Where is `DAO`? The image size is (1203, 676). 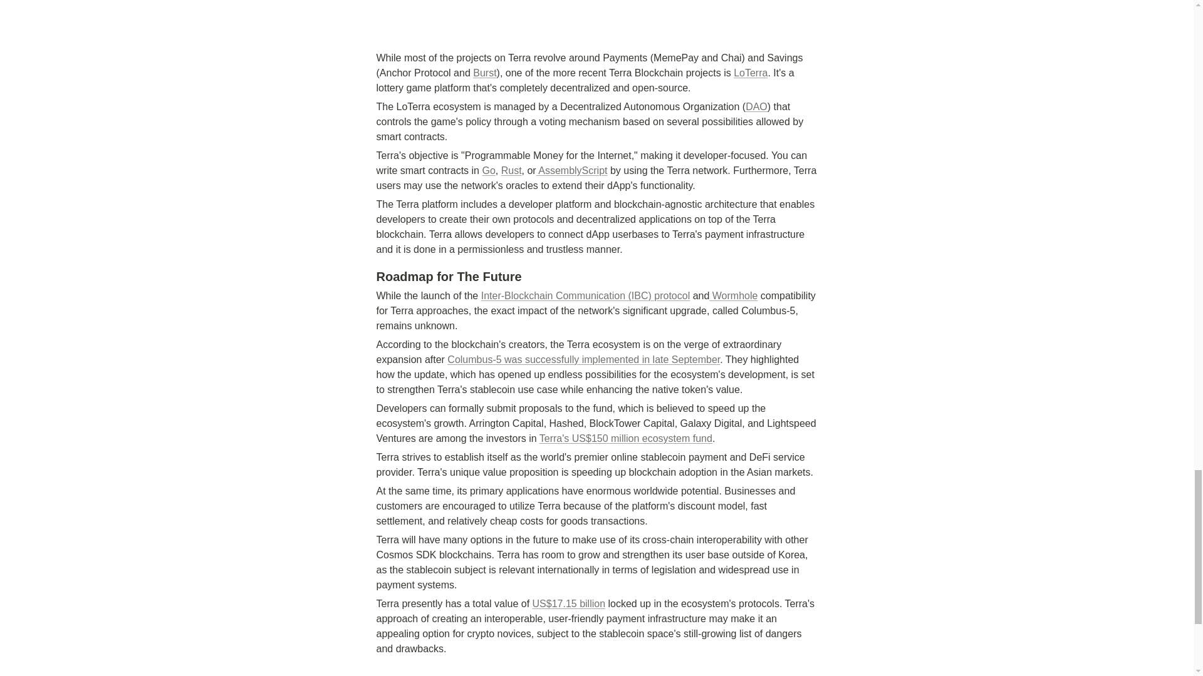 DAO is located at coordinates (756, 106).